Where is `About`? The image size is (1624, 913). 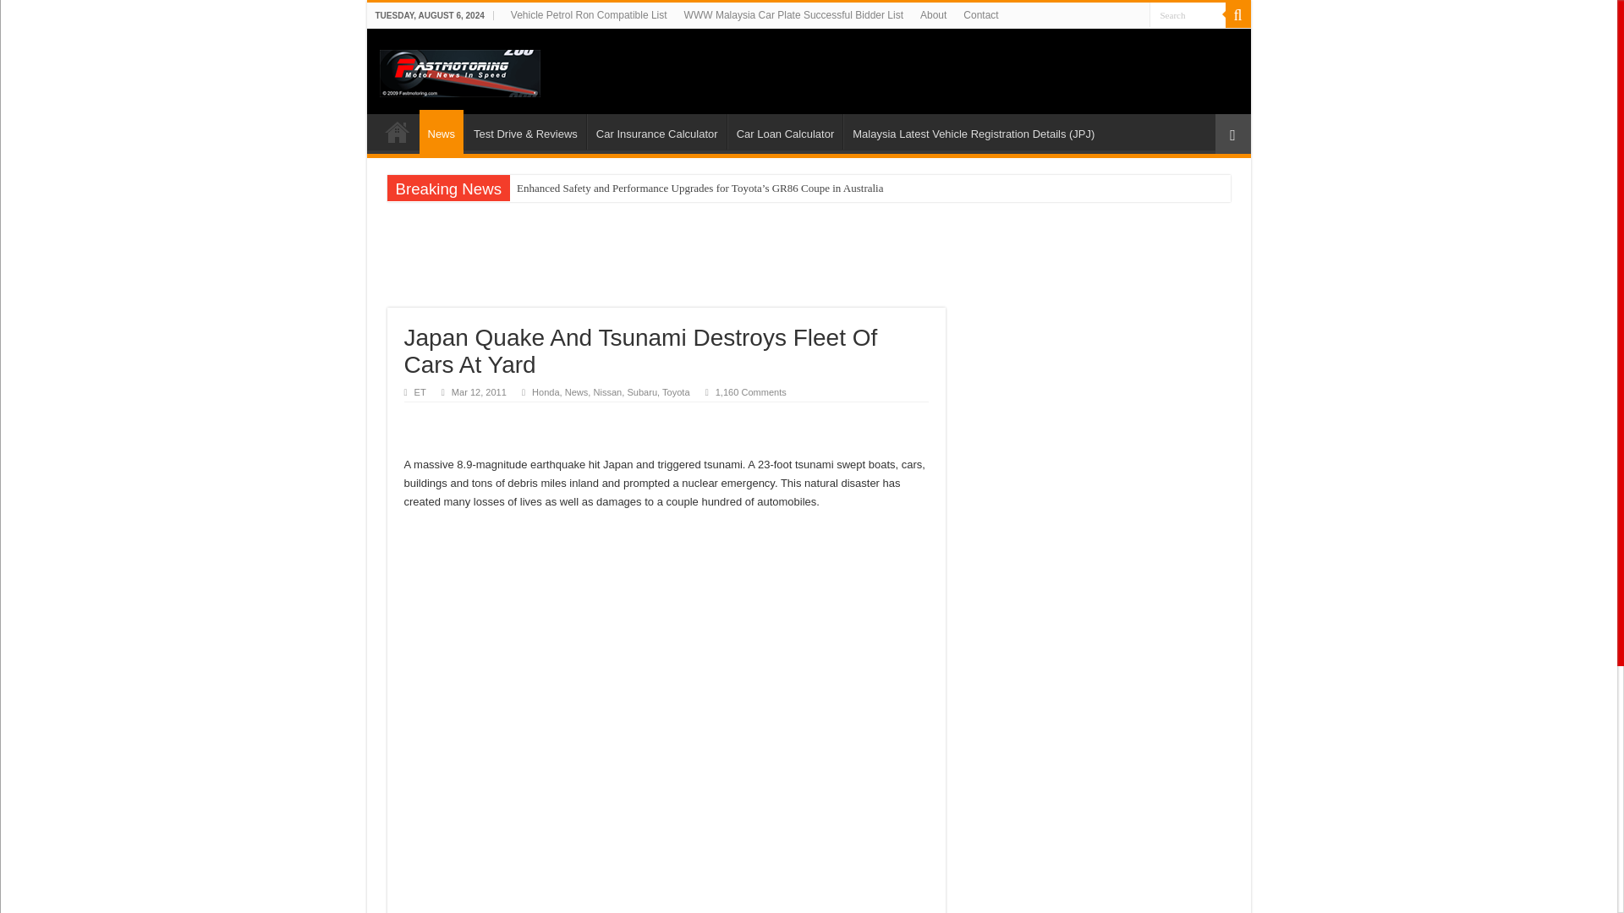
About is located at coordinates (932, 15).